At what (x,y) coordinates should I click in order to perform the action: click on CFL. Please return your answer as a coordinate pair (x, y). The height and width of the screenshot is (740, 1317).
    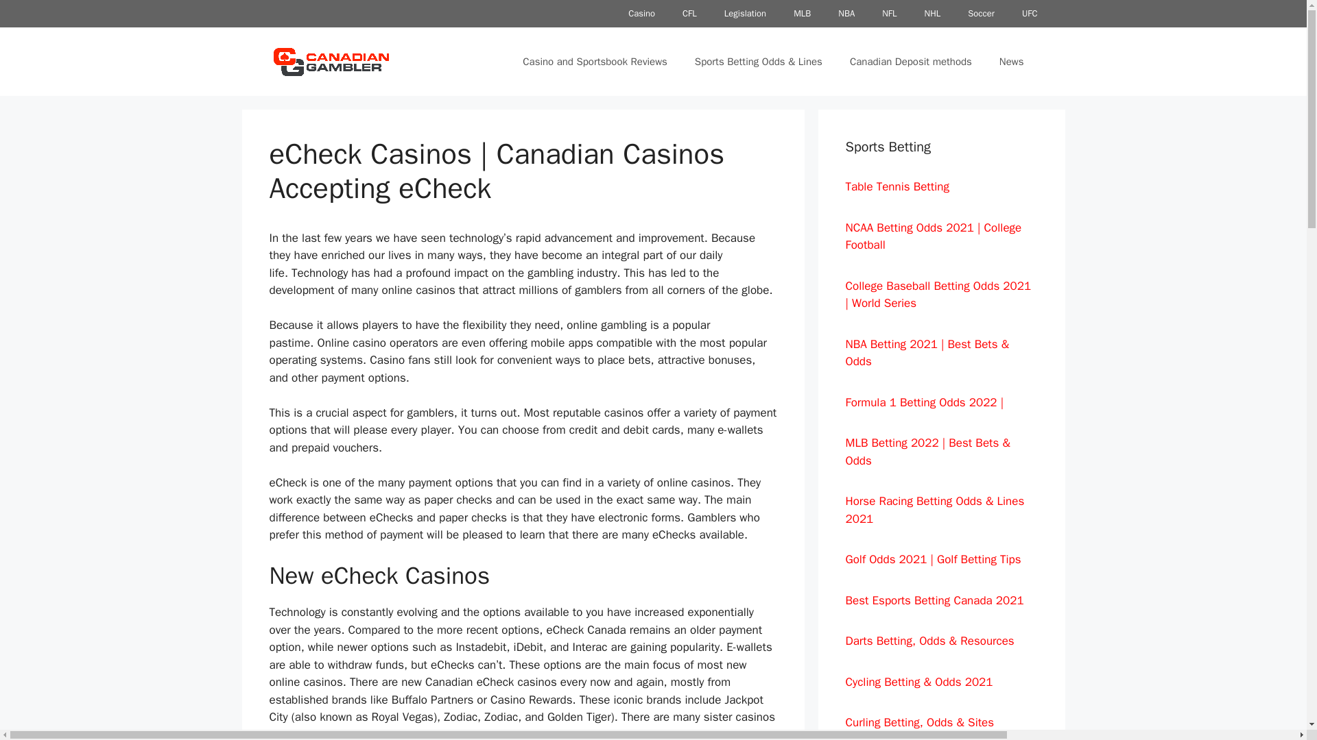
    Looking at the image, I should click on (690, 14).